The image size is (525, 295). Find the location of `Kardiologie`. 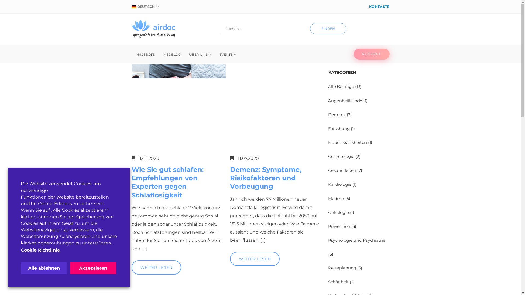

Kardiologie is located at coordinates (340, 184).